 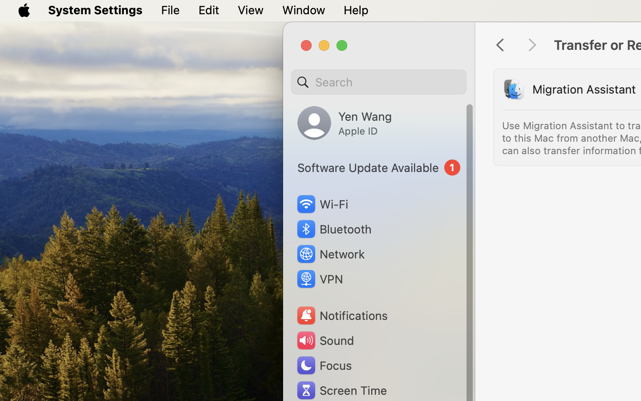 What do you see at coordinates (334, 229) in the screenshot?
I see `Bluetooth` at bounding box center [334, 229].